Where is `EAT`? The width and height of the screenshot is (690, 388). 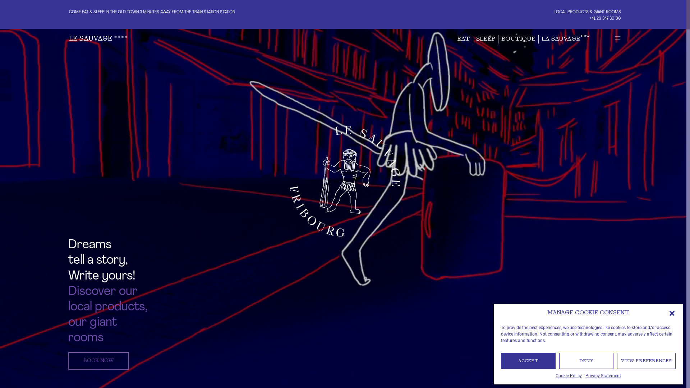 EAT is located at coordinates (464, 39).